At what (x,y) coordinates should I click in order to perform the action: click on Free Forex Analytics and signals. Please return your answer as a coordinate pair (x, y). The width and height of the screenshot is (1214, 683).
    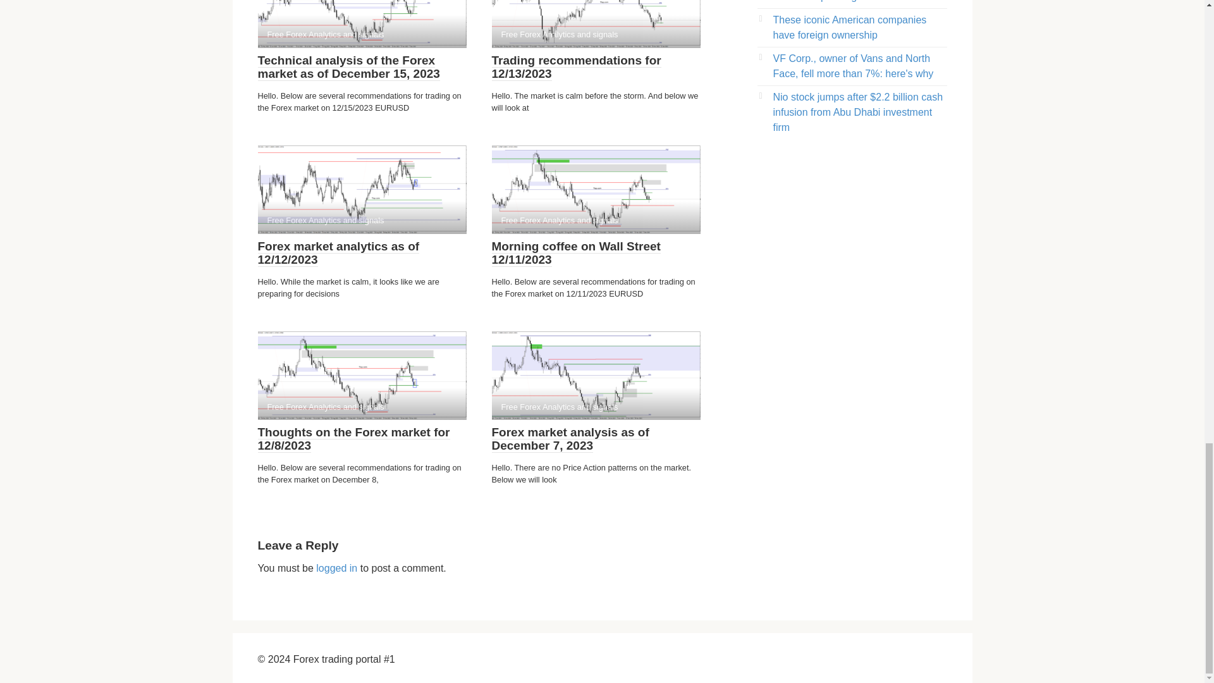
    Looking at the image, I should click on (596, 376).